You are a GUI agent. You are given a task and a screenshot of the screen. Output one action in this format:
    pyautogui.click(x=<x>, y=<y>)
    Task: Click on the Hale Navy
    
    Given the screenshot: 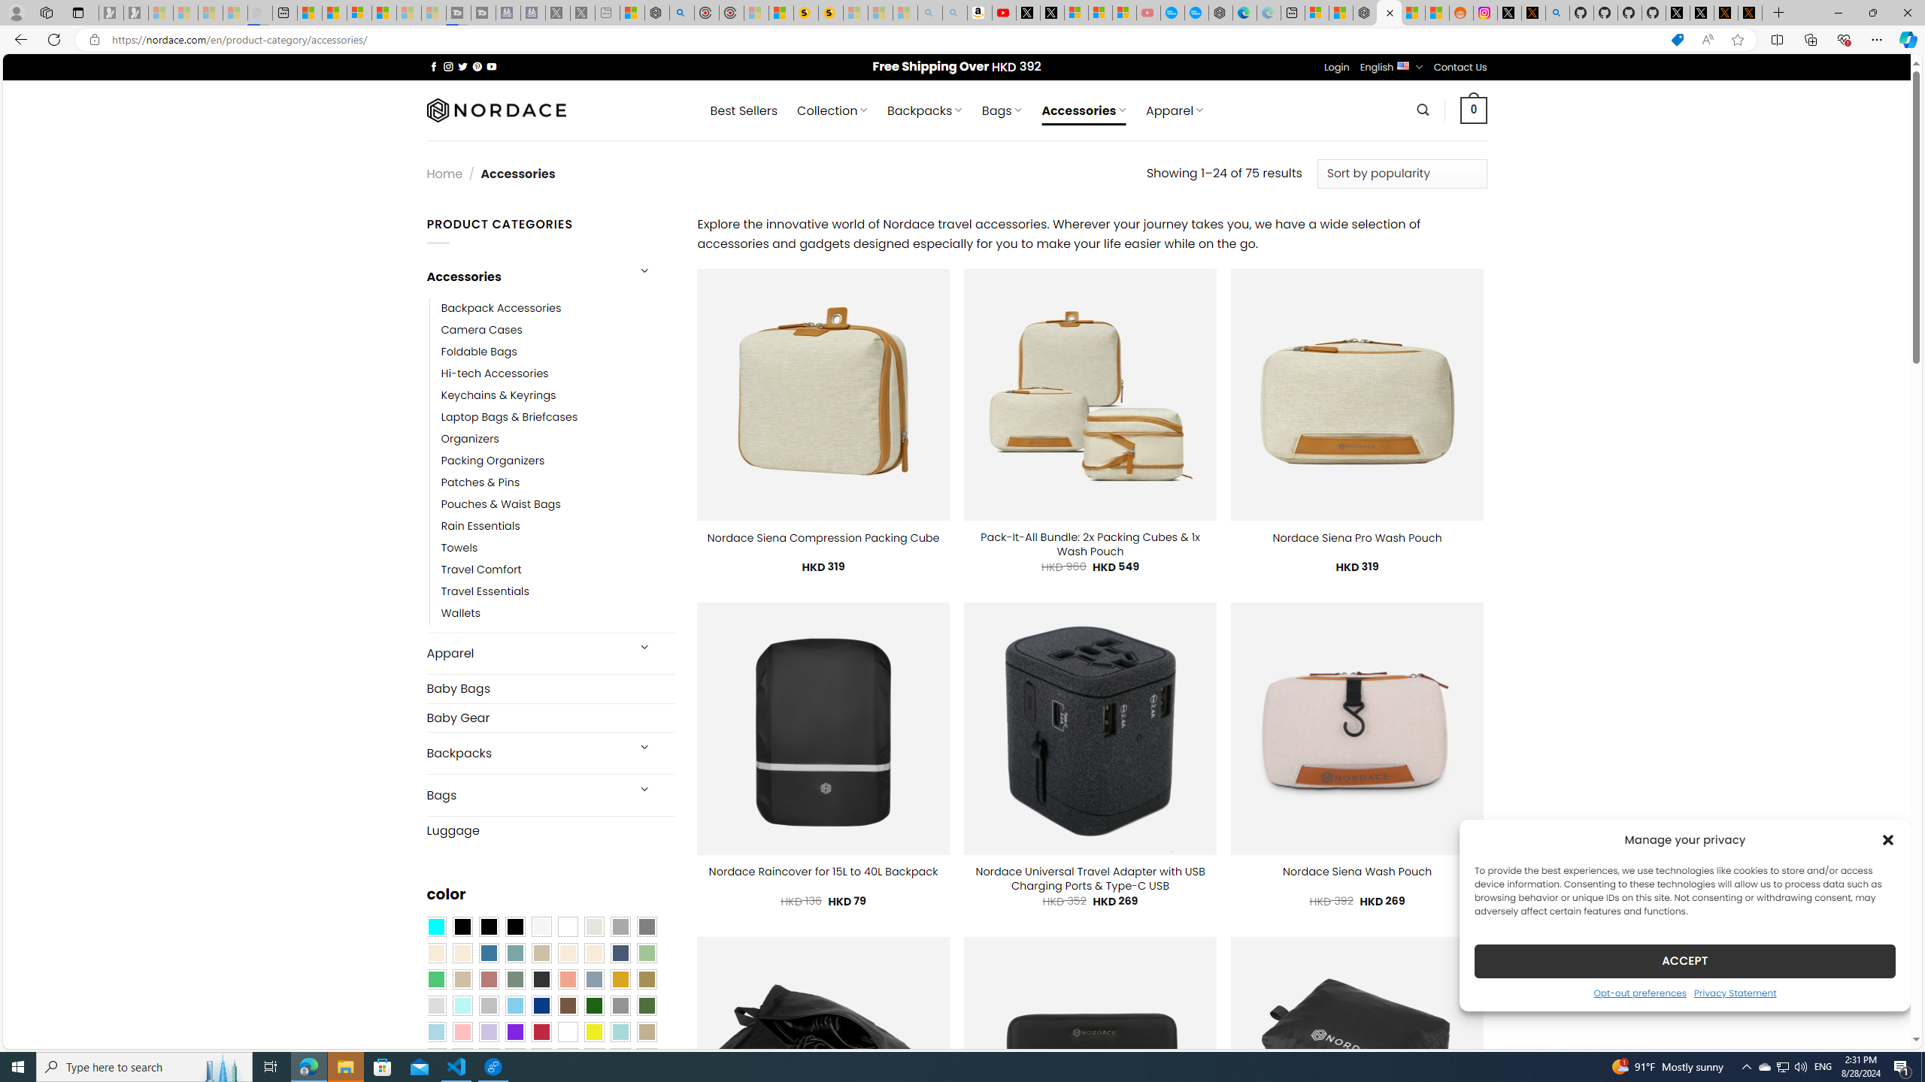 What is the action you would take?
    pyautogui.click(x=620, y=953)
    